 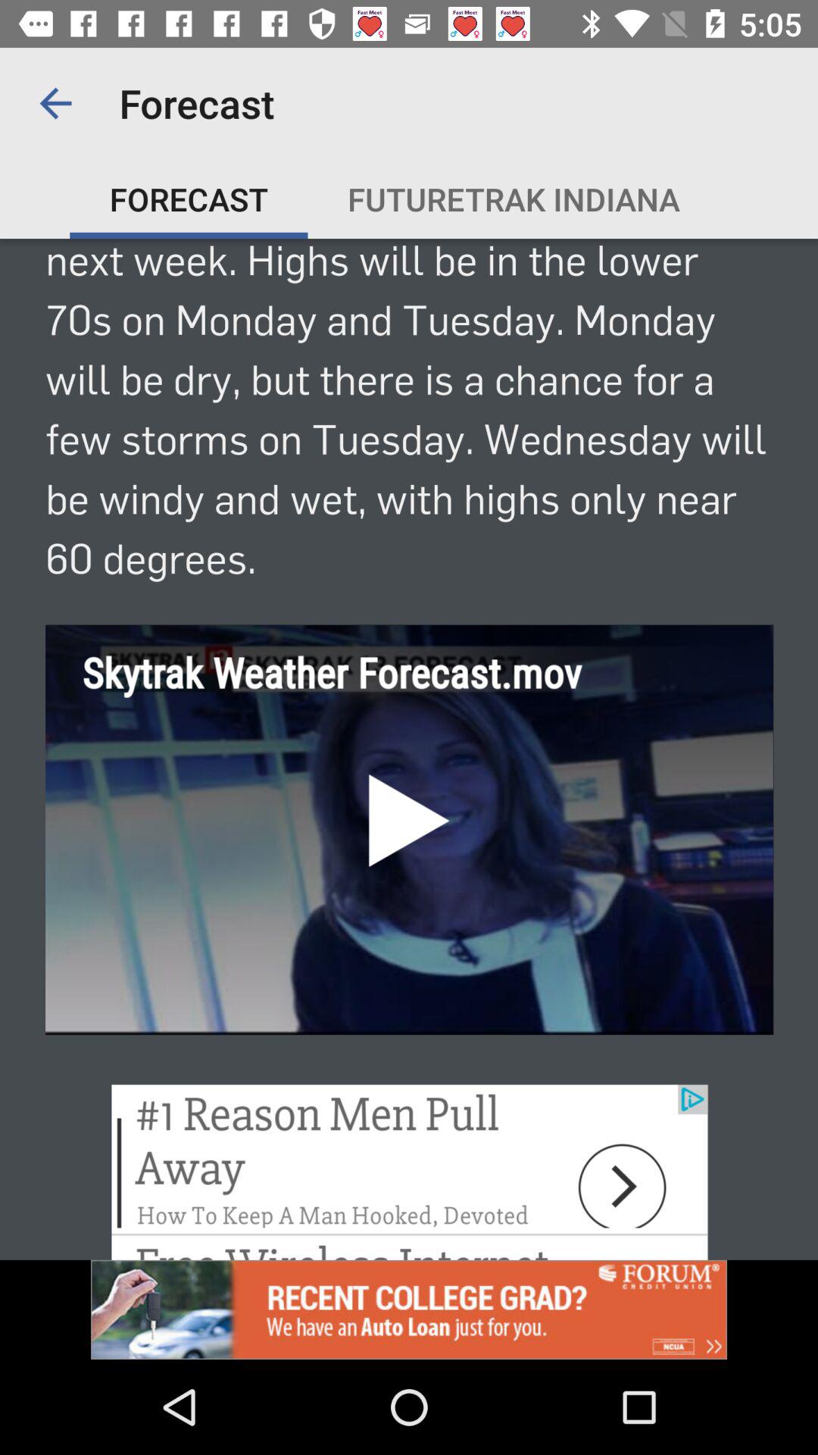 What do you see at coordinates (409, 1309) in the screenshot?
I see `go to advertising site` at bounding box center [409, 1309].